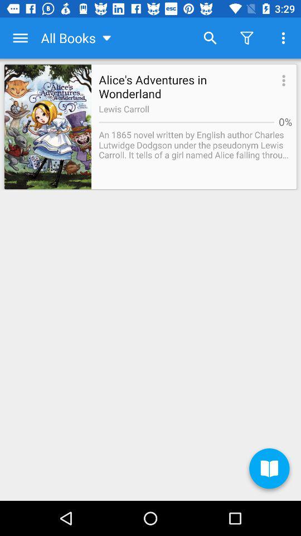  Describe the element at coordinates (282, 82) in the screenshot. I see `turn off icon above lewis carroll item` at that location.